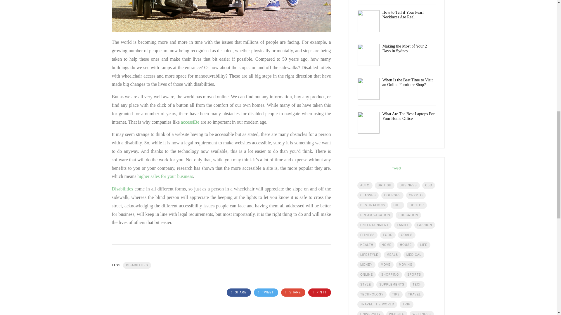  What do you see at coordinates (319, 293) in the screenshot?
I see `Pinterest` at bounding box center [319, 293].